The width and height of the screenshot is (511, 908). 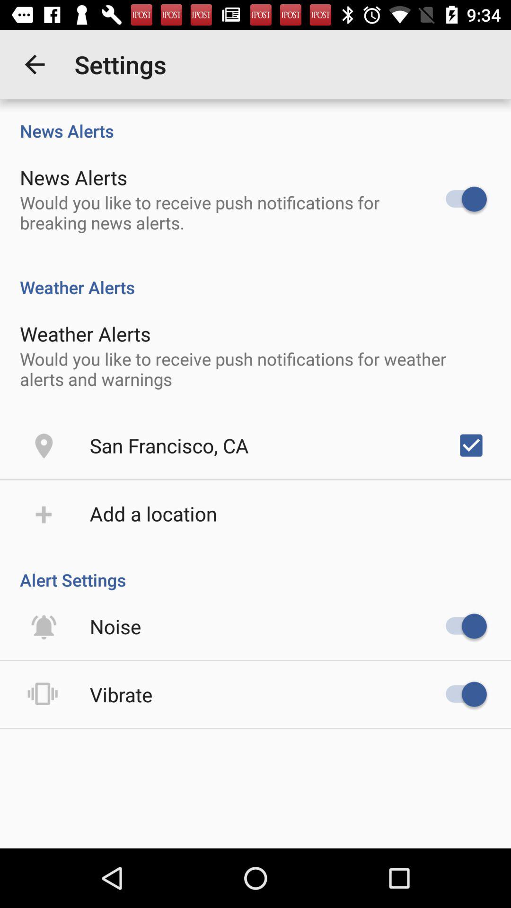 I want to click on select item below alert settings, so click(x=115, y=626).